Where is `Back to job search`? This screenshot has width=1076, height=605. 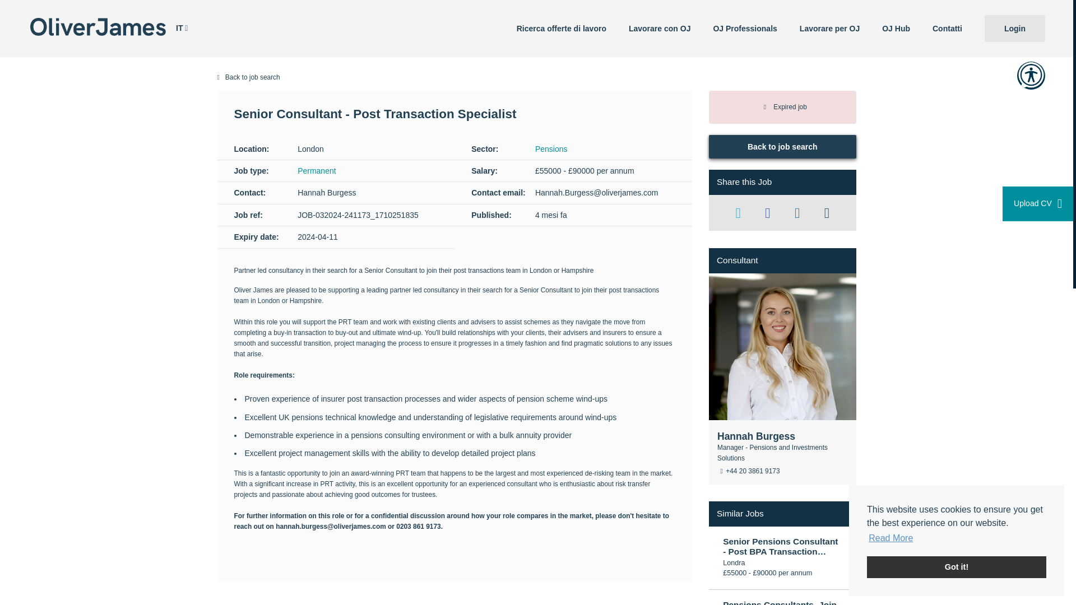
Back to job search is located at coordinates (782, 146).